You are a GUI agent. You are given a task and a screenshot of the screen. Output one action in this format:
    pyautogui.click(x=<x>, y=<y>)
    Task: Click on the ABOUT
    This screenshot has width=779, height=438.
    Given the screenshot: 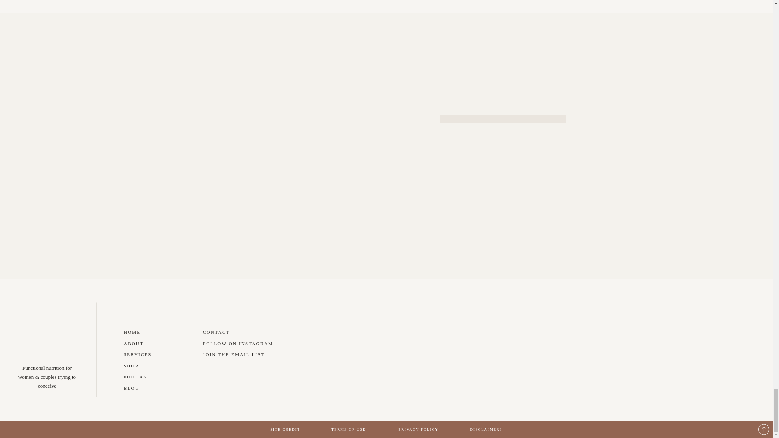 What is the action you would take?
    pyautogui.click(x=133, y=343)
    